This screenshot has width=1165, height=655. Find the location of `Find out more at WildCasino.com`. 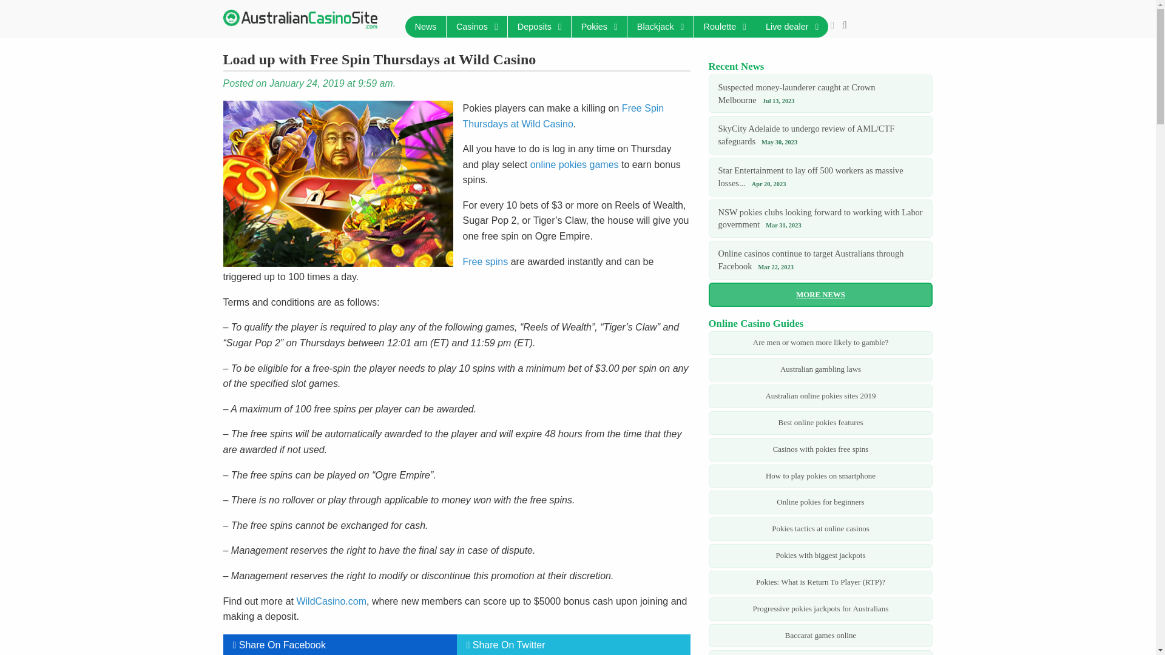

Find out more at WildCasino.com is located at coordinates (563, 115).